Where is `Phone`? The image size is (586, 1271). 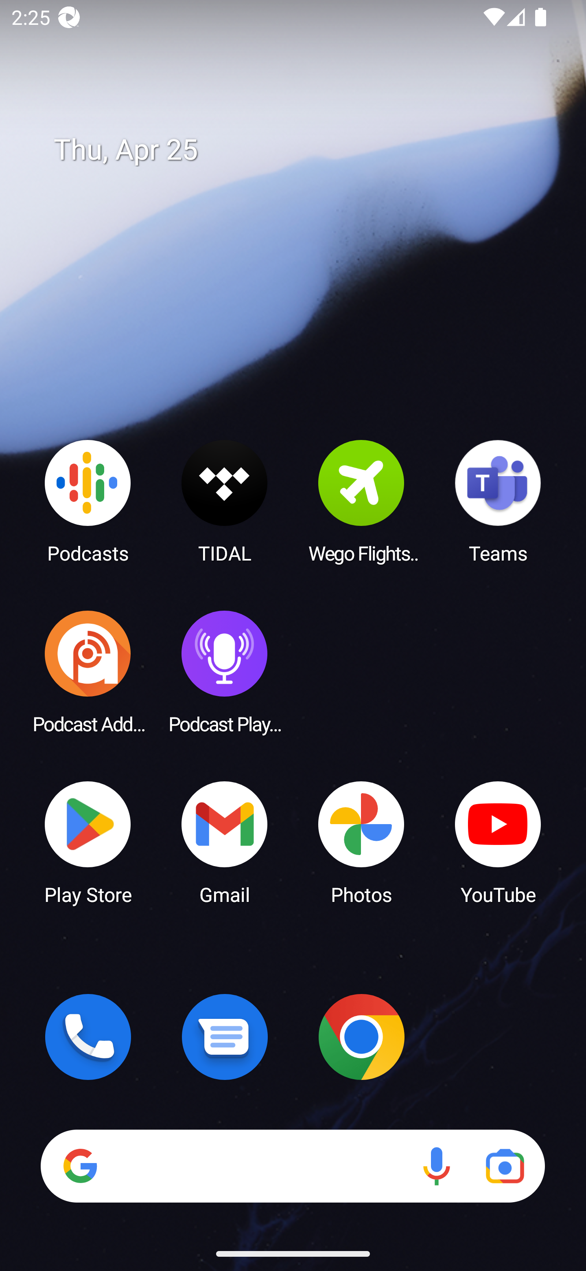 Phone is located at coordinates (88, 1037).